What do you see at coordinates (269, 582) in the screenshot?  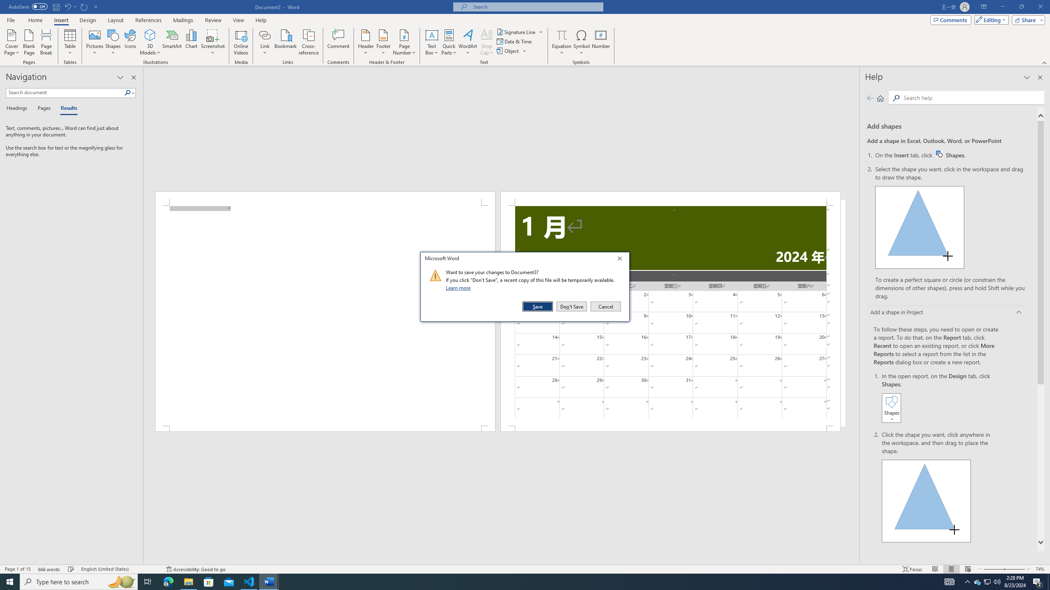 I see `Word - 2 running windows` at bounding box center [269, 582].